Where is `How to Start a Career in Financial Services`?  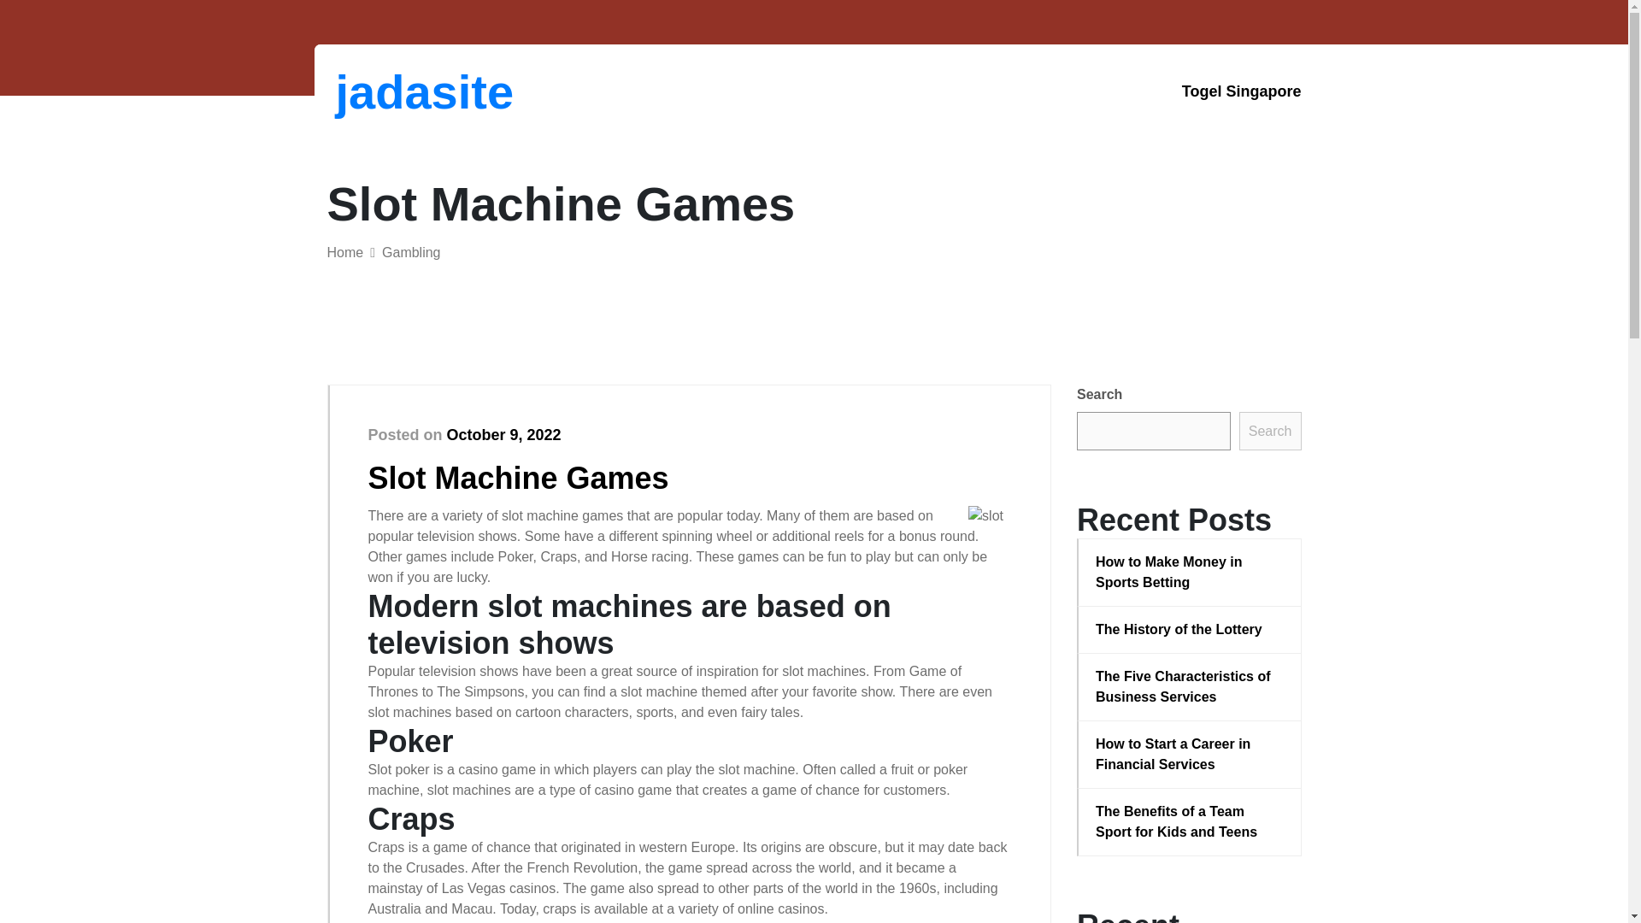
How to Start a Career in Financial Services is located at coordinates (1190, 754).